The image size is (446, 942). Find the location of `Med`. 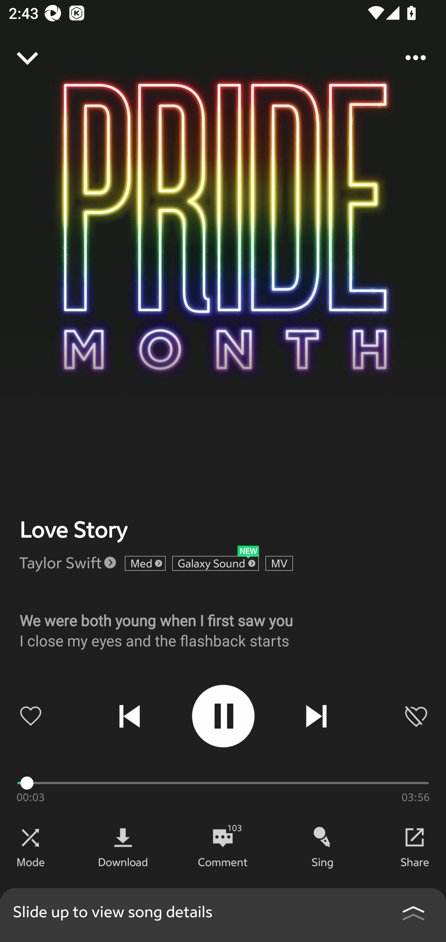

Med is located at coordinates (145, 563).